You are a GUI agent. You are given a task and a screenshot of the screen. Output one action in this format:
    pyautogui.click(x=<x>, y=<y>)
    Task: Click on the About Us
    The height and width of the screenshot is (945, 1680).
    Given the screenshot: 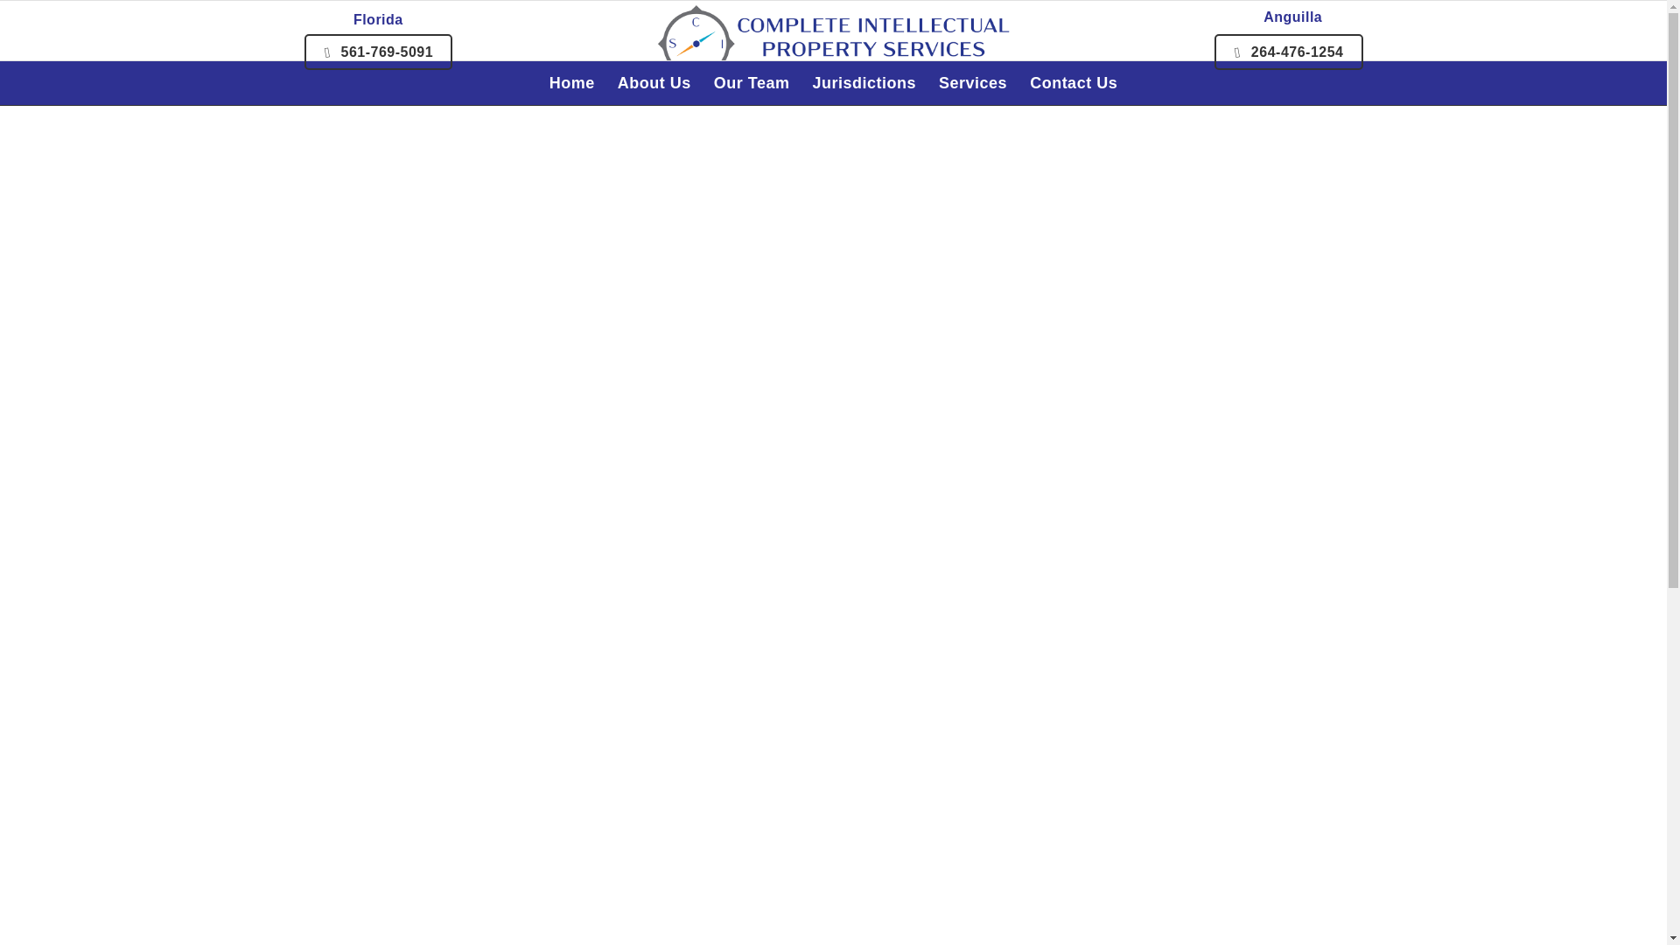 What is the action you would take?
    pyautogui.click(x=654, y=82)
    